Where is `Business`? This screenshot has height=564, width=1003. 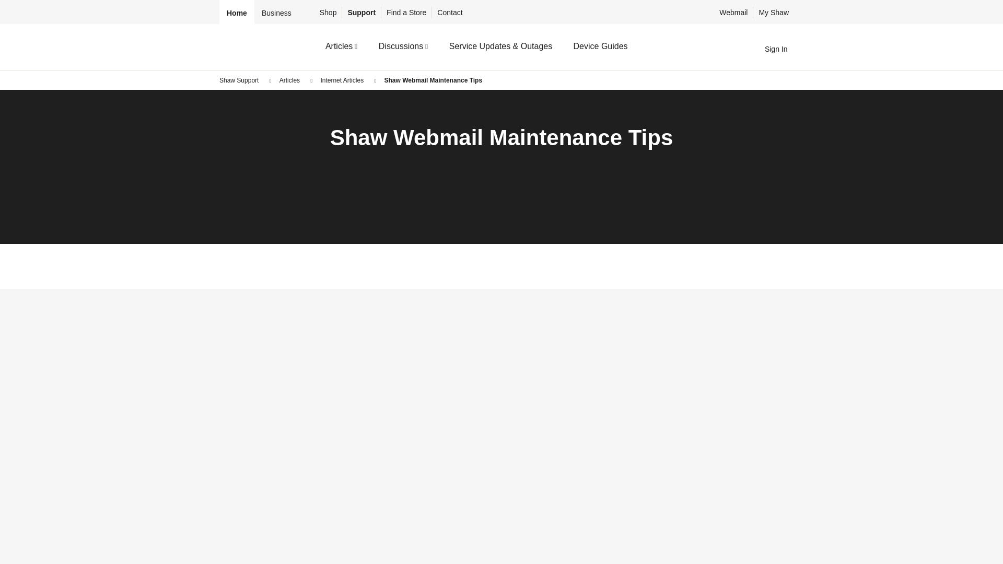 Business is located at coordinates (277, 13).